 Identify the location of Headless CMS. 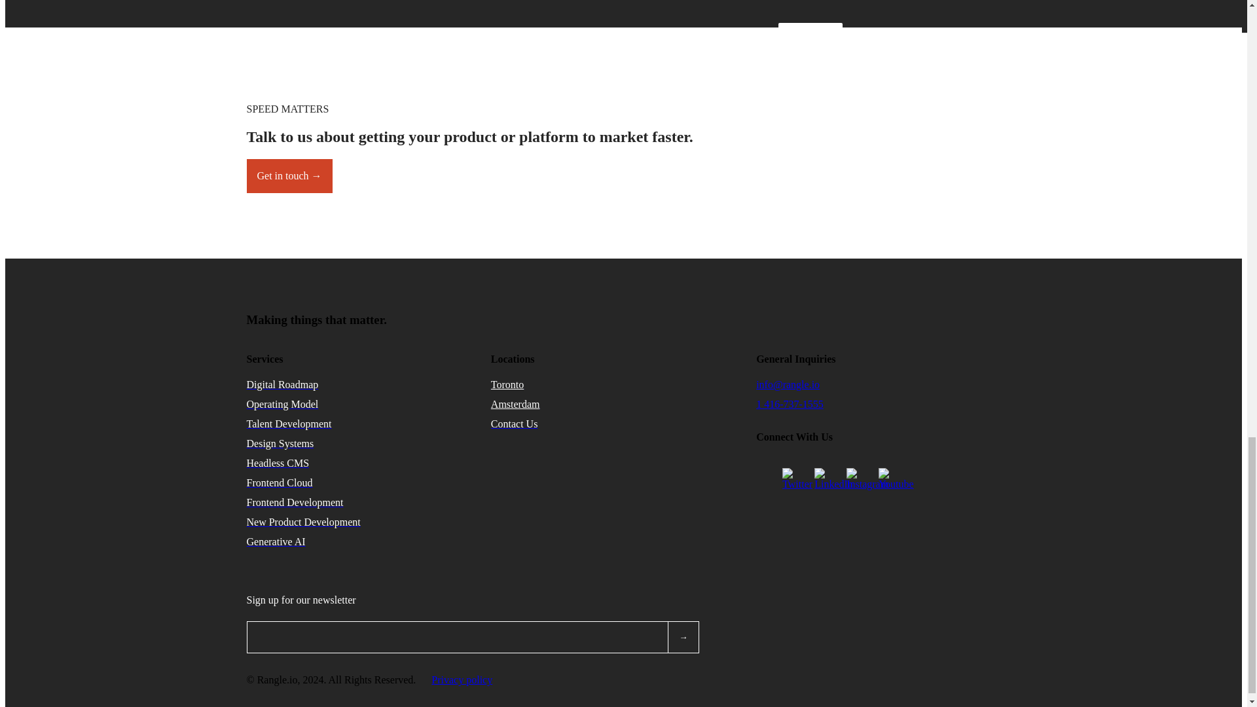
(278, 463).